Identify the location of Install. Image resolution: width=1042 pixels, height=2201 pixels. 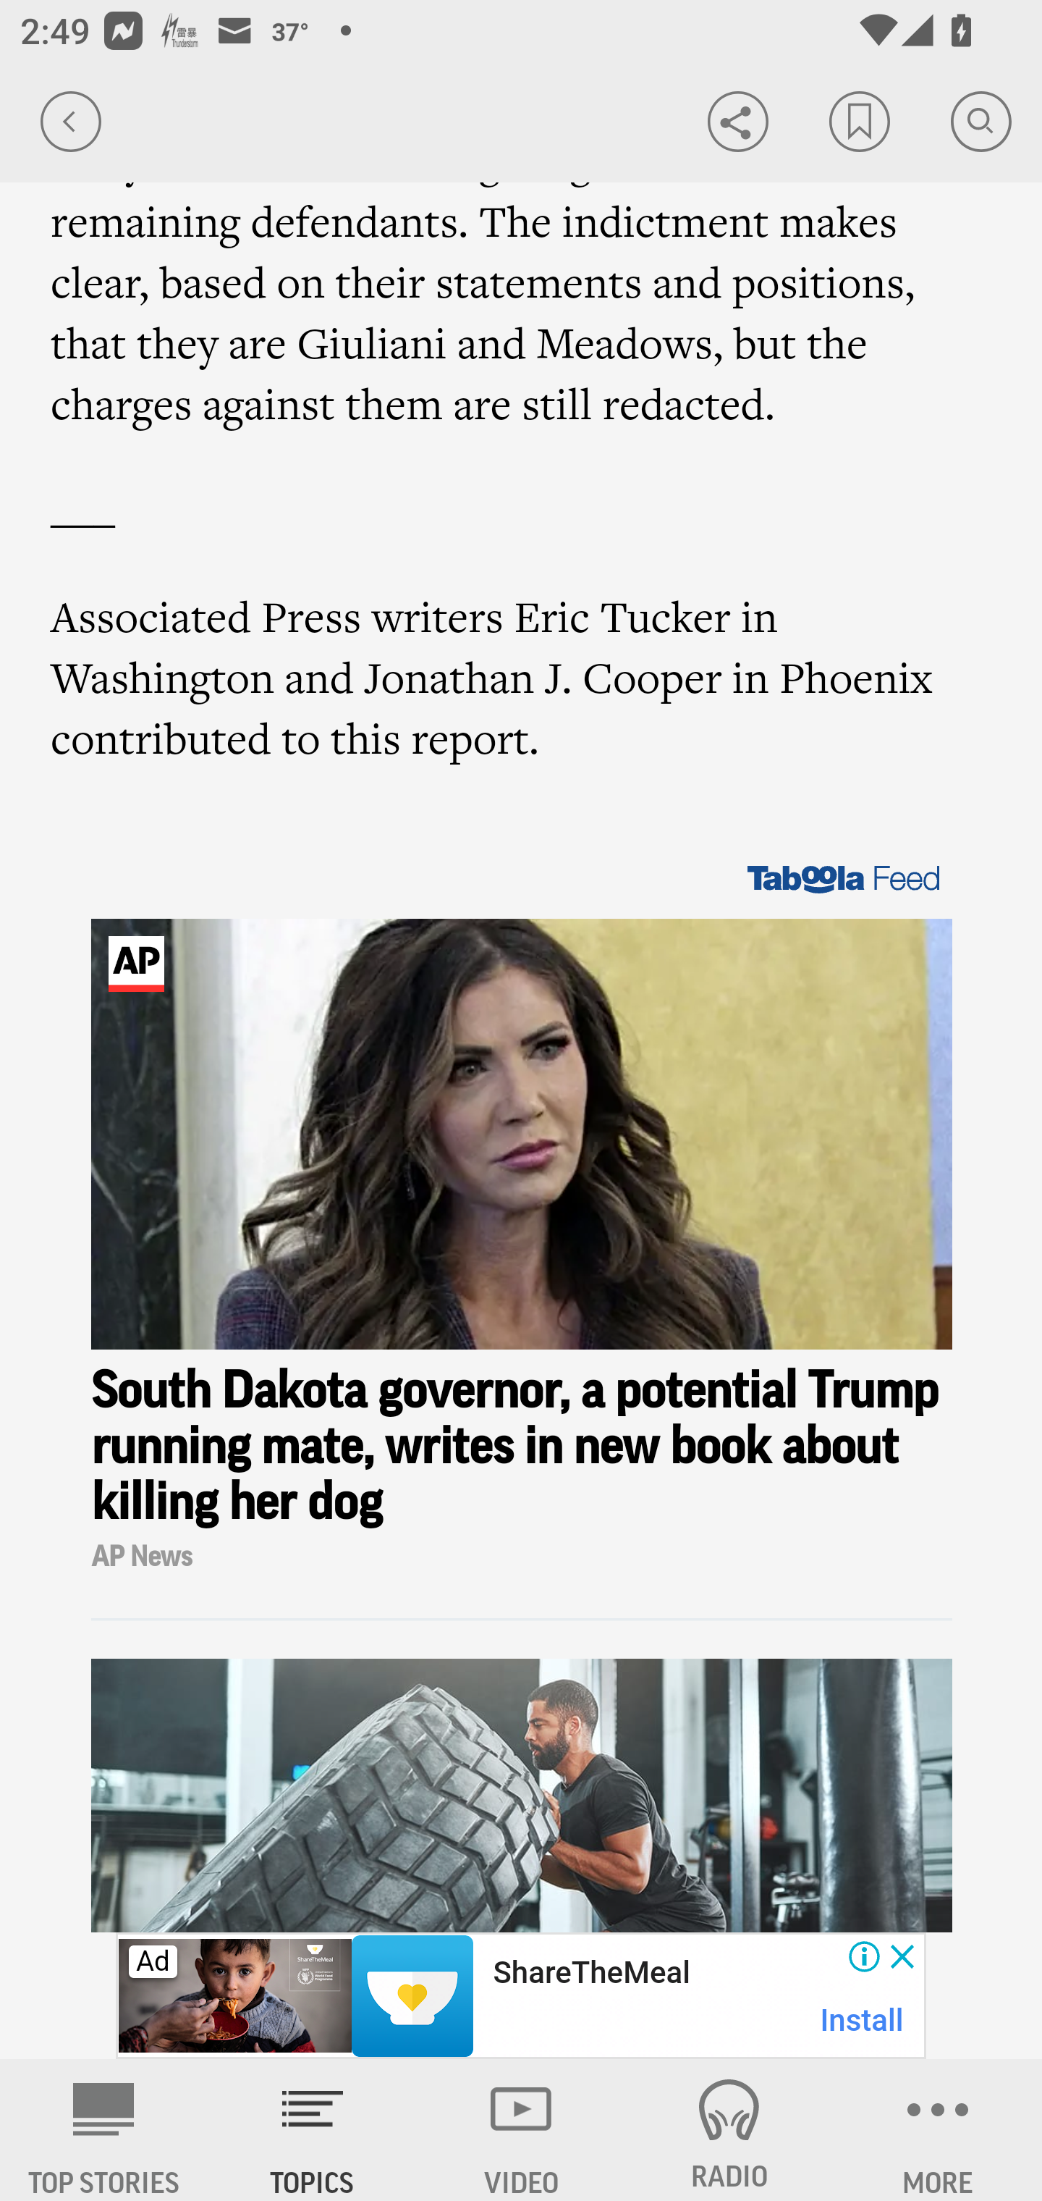
(863, 2020).